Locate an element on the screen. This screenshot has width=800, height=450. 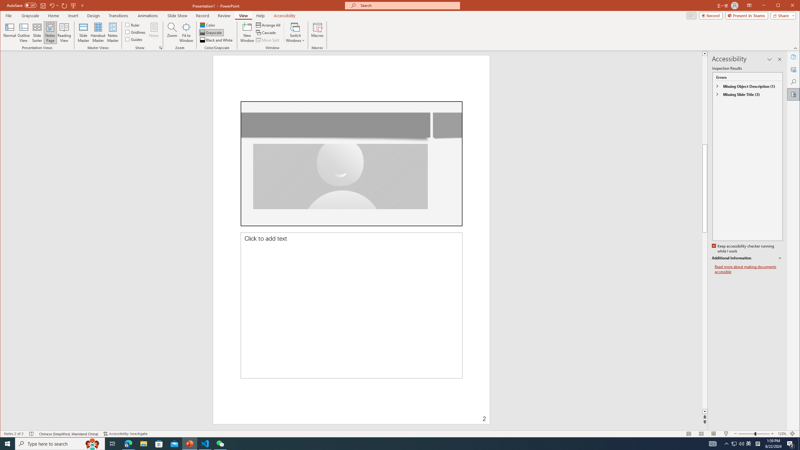
Class: MsoCommandBar is located at coordinates (400, 434).